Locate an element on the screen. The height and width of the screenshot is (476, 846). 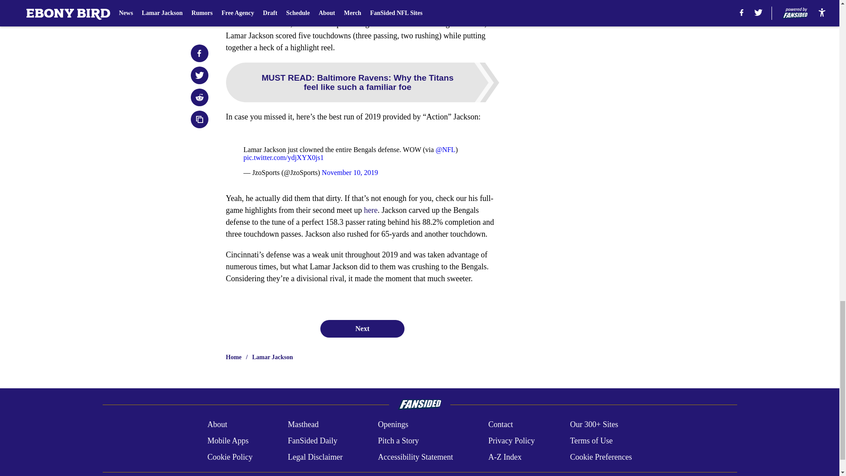
Masthead is located at coordinates (303, 425).